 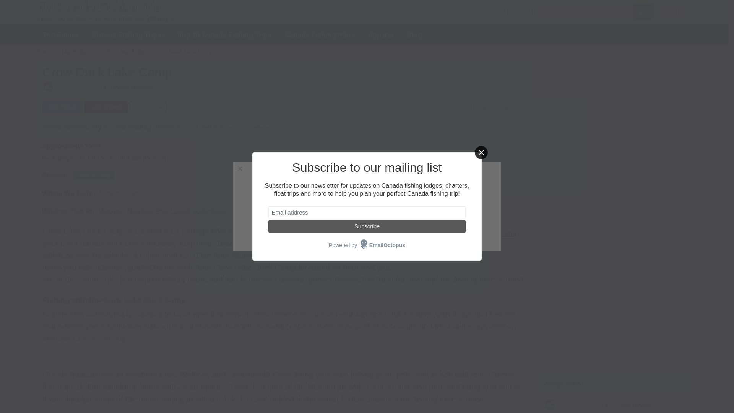 I want to click on 4.7 out of 5 stars, so click(x=80, y=86).